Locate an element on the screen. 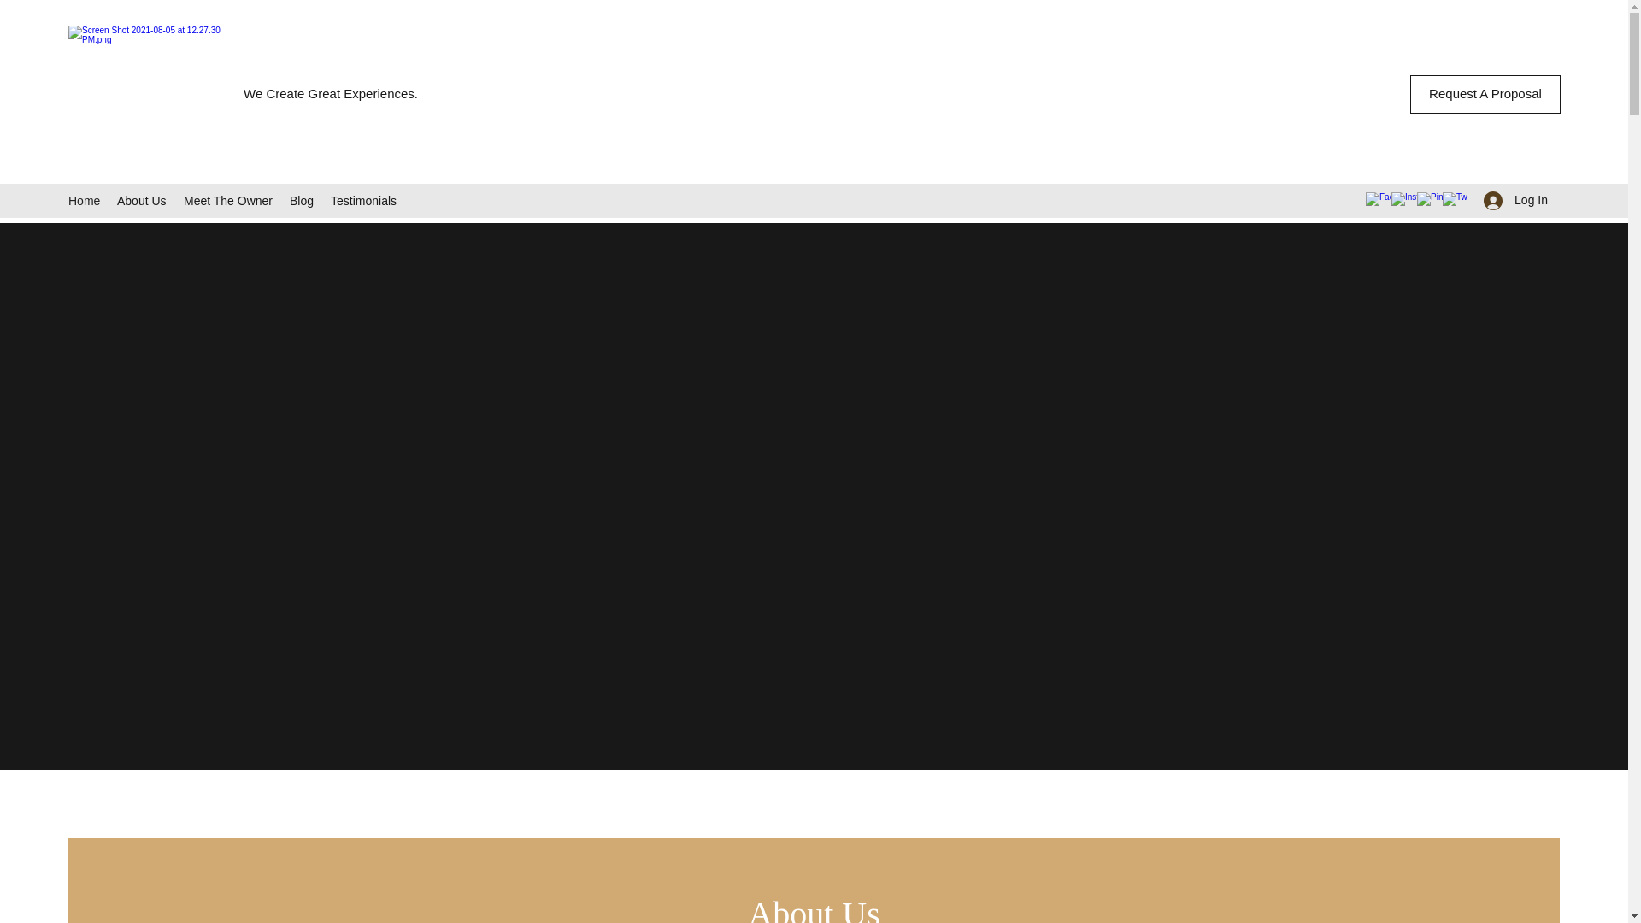  Home is located at coordinates (84, 200).